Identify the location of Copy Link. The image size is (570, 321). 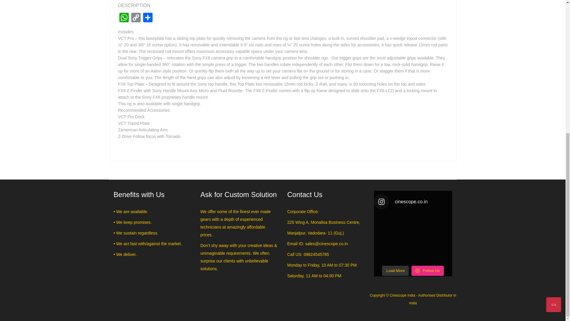
(136, 18).